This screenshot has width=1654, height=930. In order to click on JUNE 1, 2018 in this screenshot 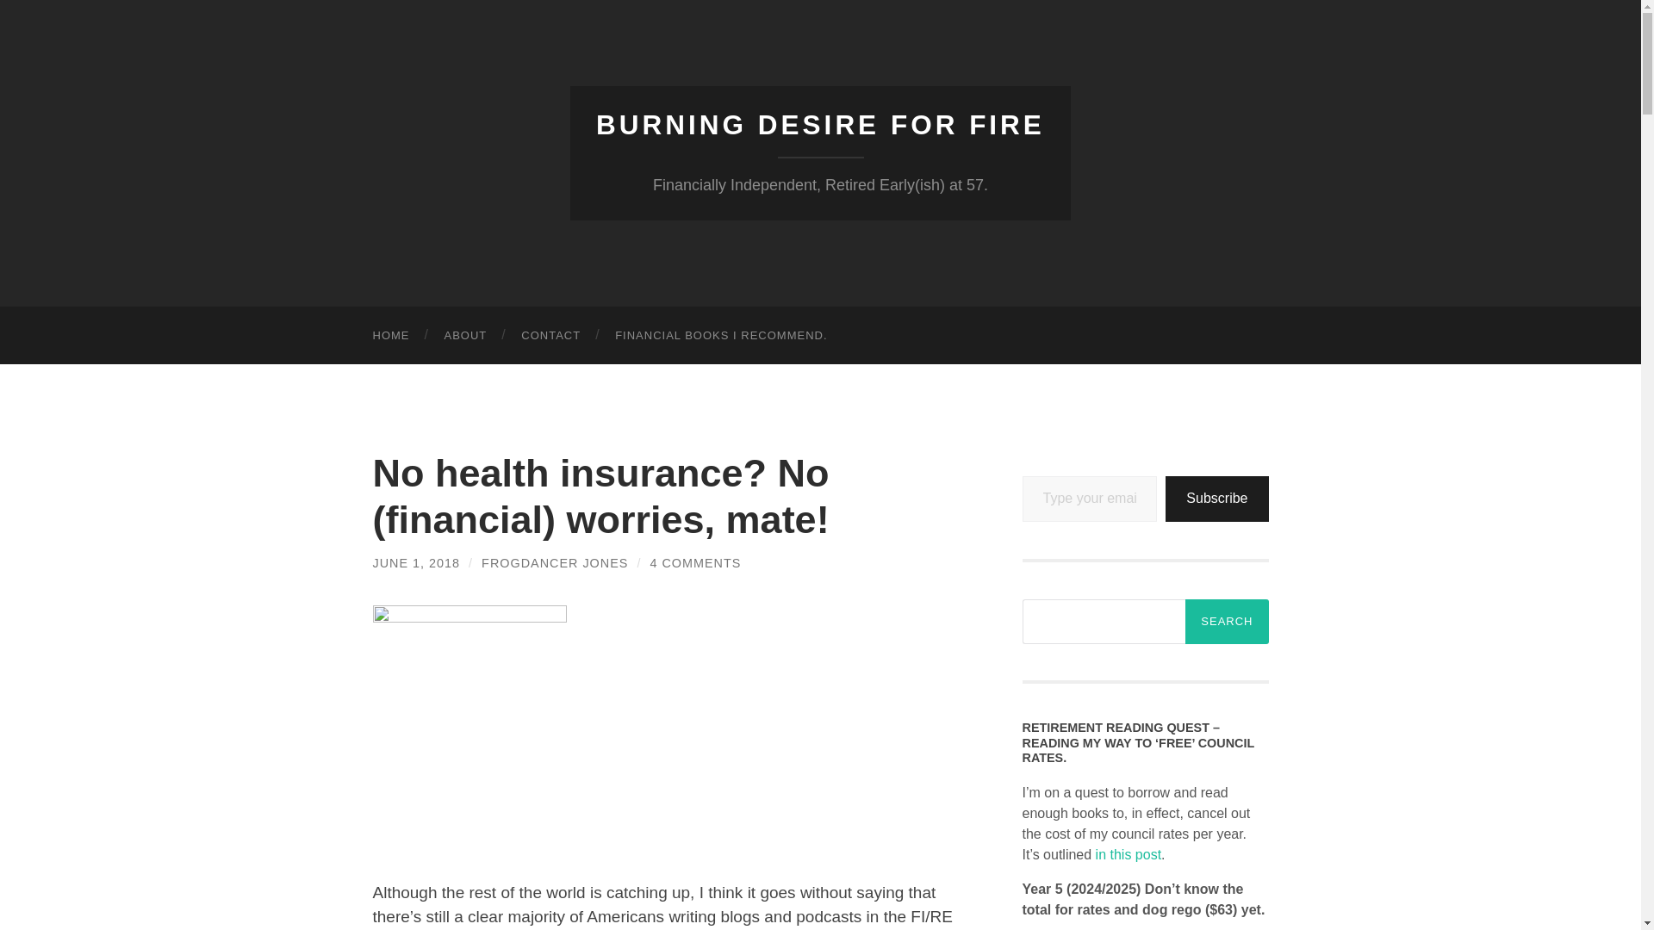, I will do `click(415, 563)`.